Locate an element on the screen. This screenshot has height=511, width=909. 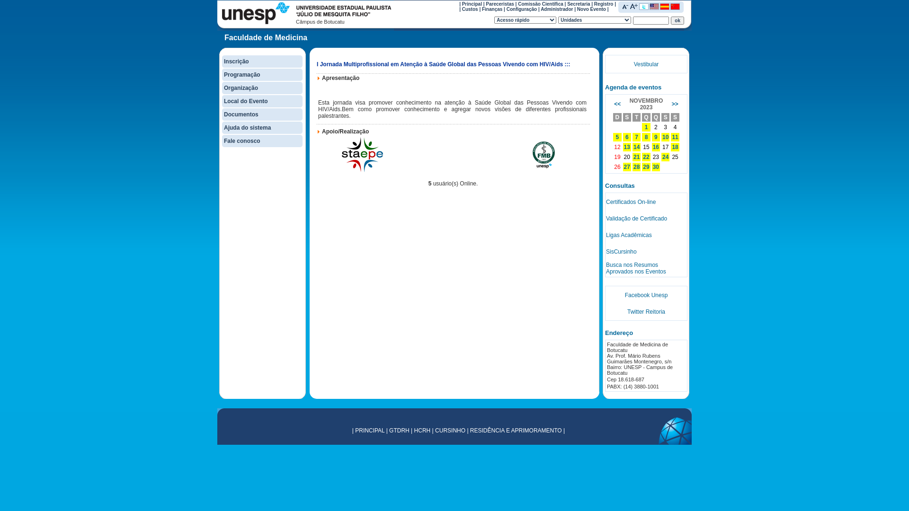
22 is located at coordinates (646, 157).